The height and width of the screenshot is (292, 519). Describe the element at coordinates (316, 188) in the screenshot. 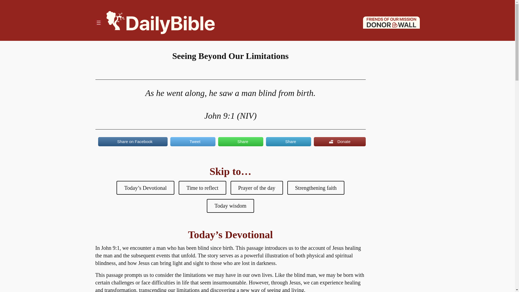

I see `Strengthening faith` at that location.